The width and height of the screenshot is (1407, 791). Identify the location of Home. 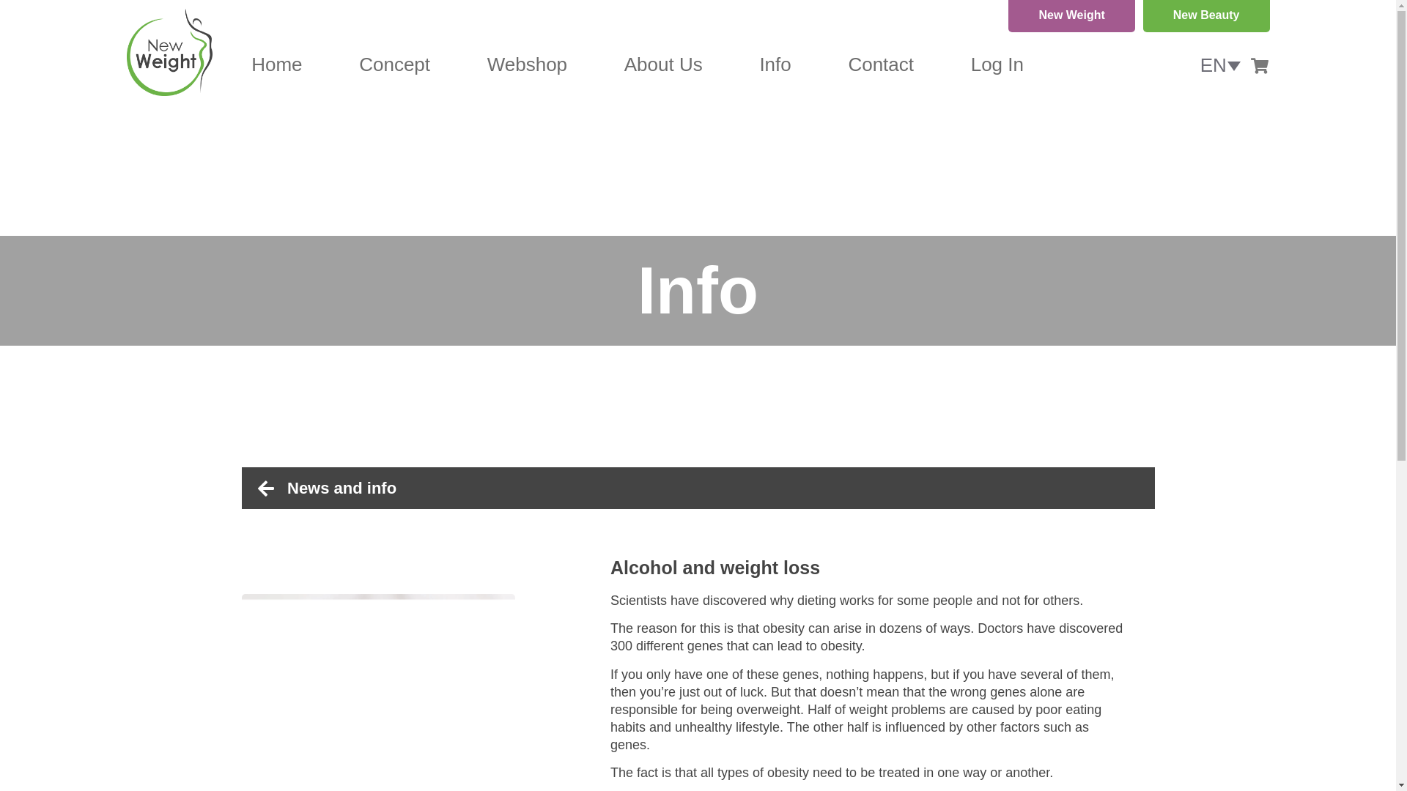
(277, 64).